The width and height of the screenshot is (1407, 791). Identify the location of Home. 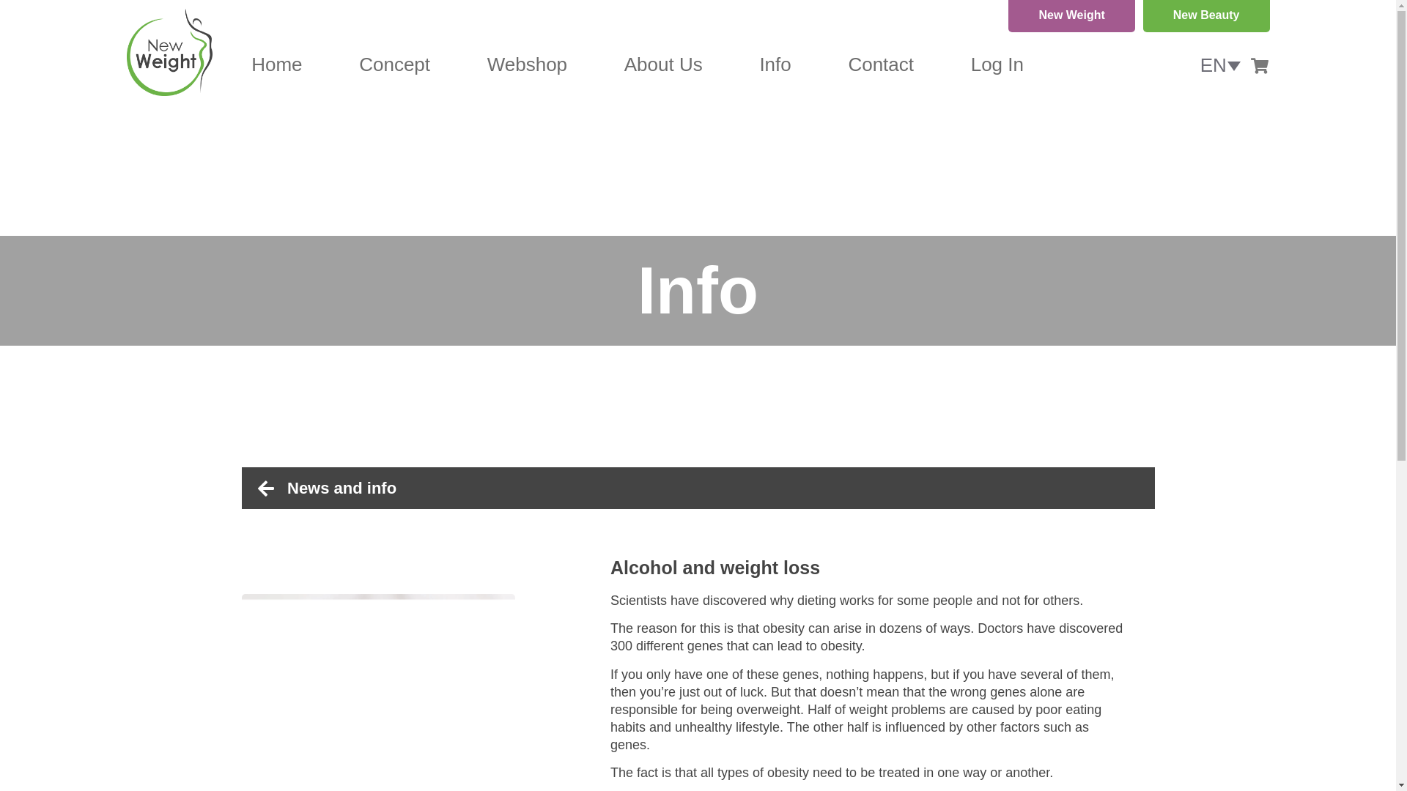
(277, 64).